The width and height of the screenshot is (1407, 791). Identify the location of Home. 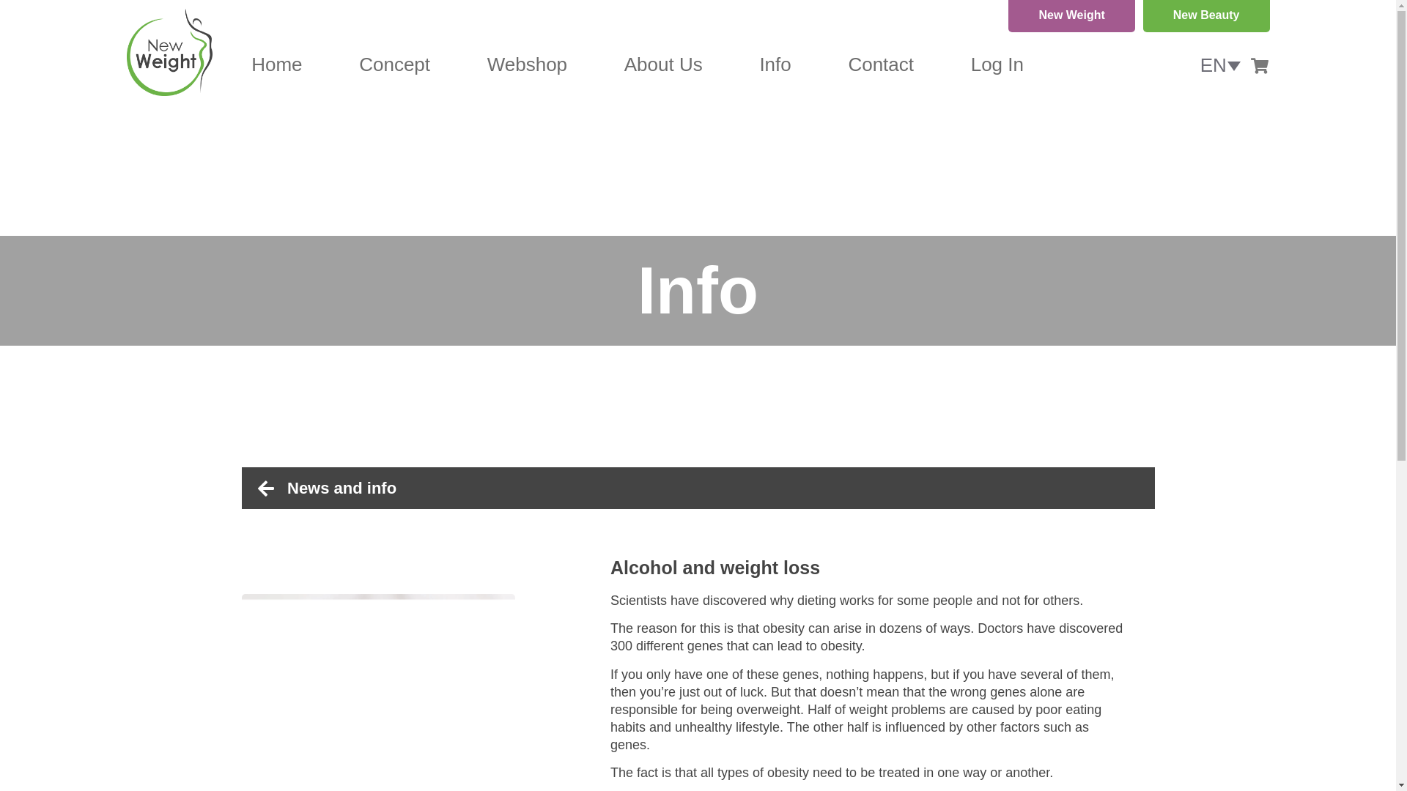
(277, 64).